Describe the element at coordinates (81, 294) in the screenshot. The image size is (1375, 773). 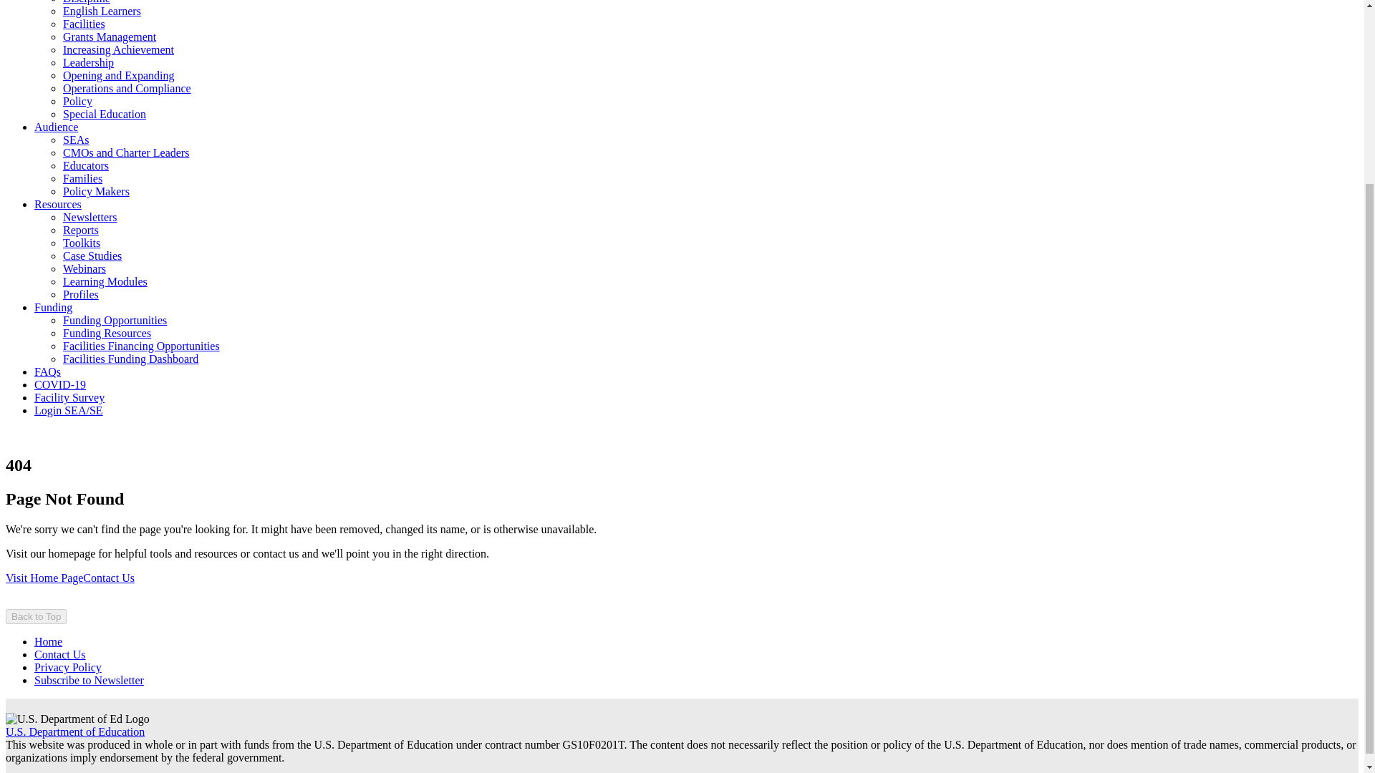
I see `Profiles` at that location.